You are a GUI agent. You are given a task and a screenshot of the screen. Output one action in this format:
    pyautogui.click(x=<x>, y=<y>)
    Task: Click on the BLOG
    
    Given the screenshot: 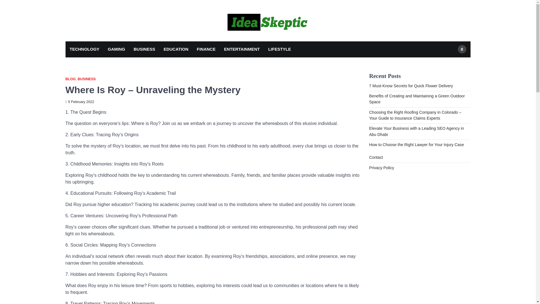 What is the action you would take?
    pyautogui.click(x=70, y=79)
    